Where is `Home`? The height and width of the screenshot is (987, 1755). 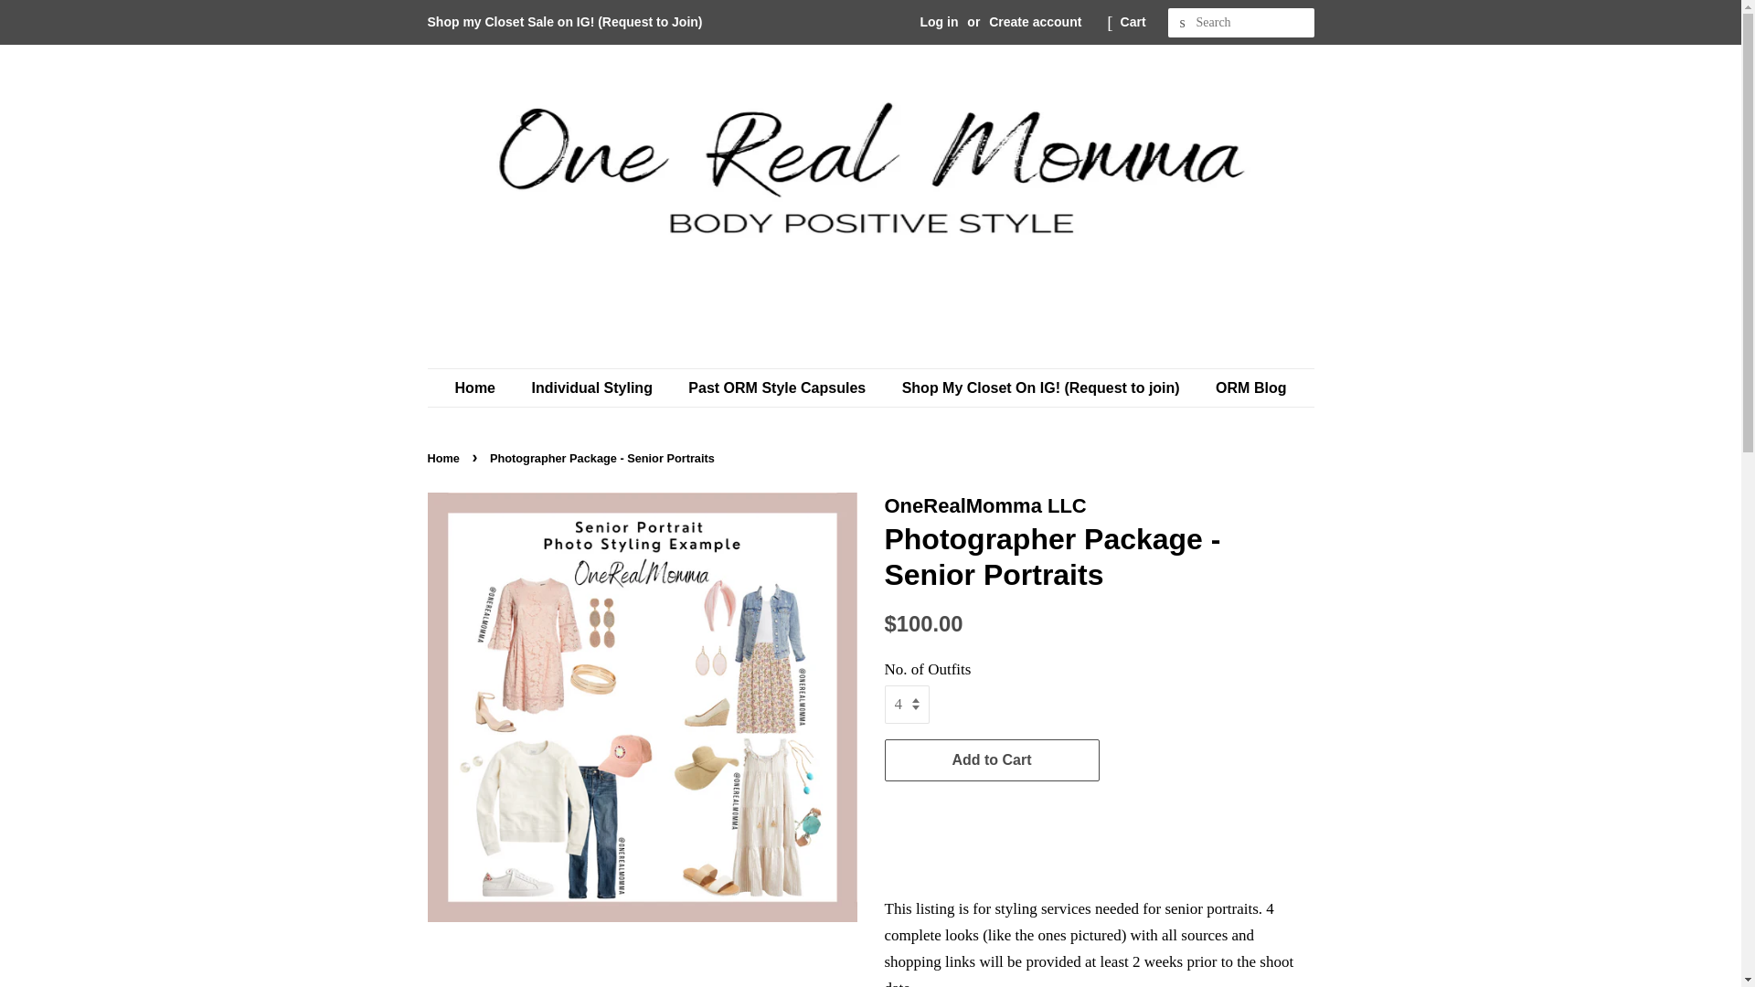 Home is located at coordinates (484, 387).